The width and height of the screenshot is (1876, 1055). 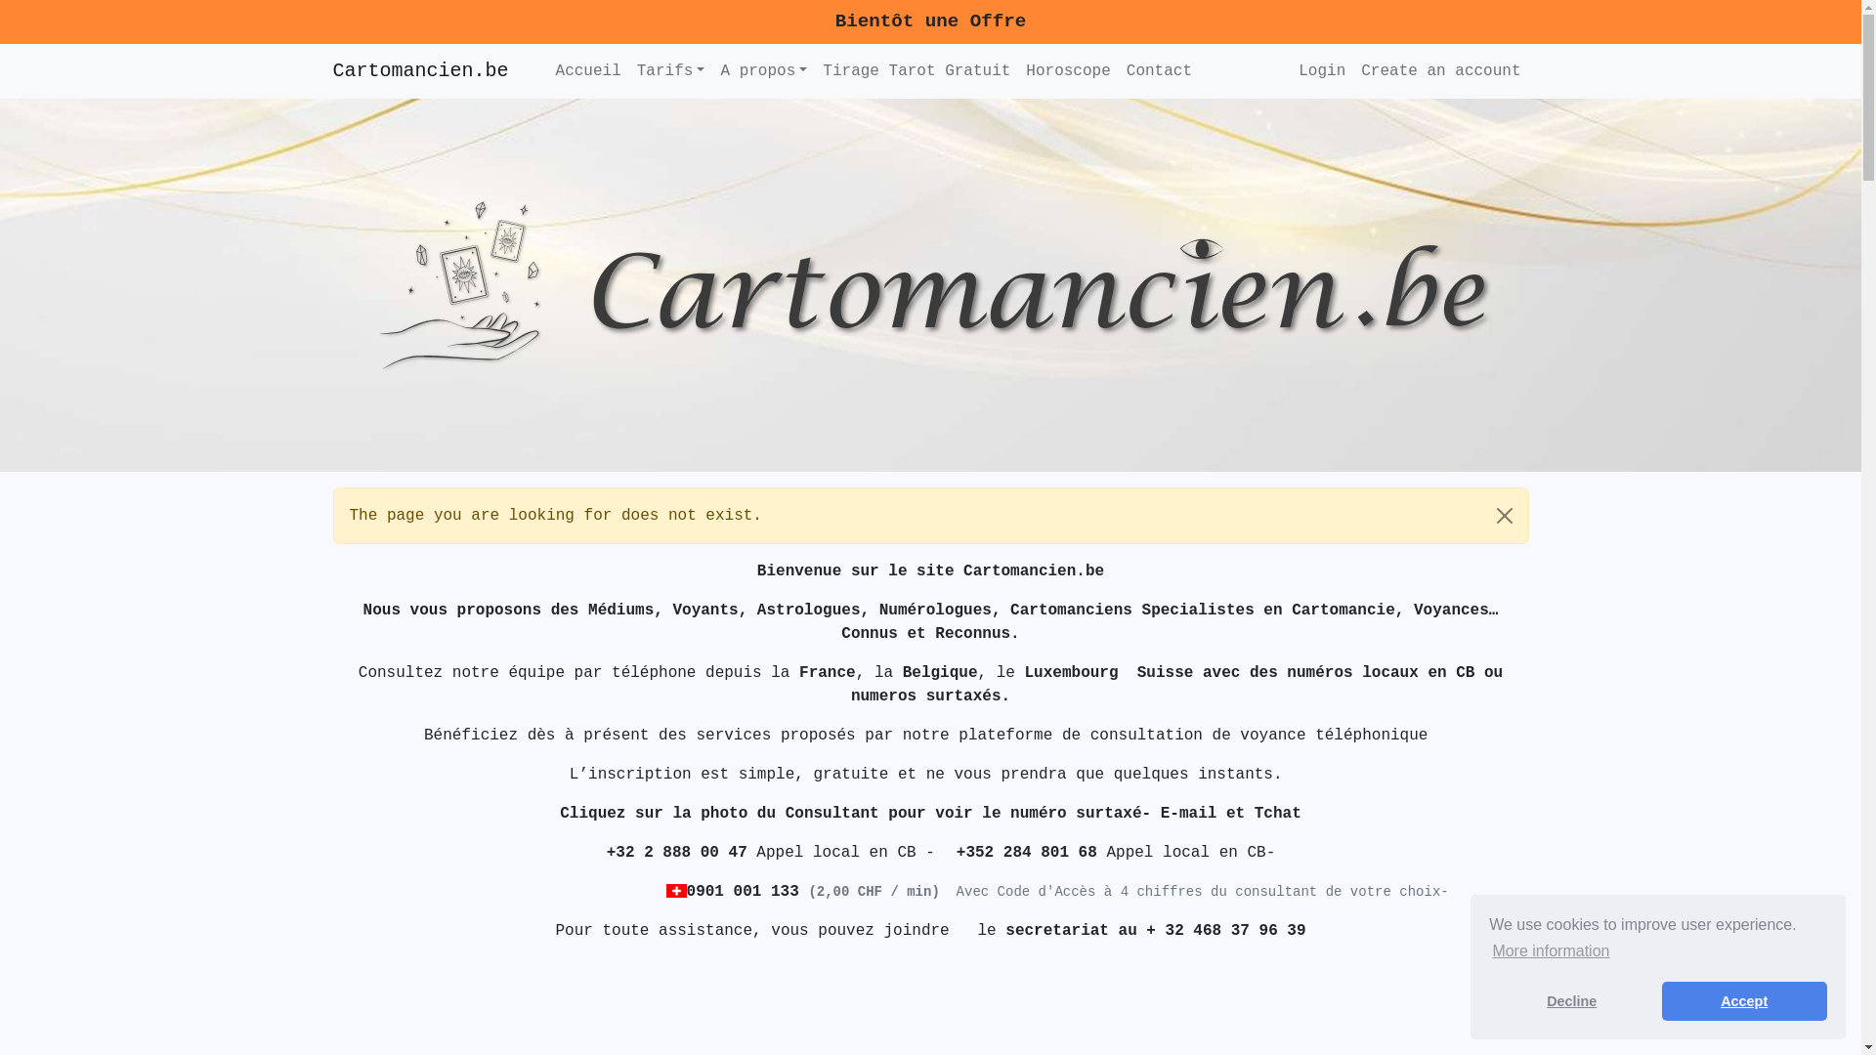 What do you see at coordinates (671, 71) in the screenshot?
I see `Tarifs` at bounding box center [671, 71].